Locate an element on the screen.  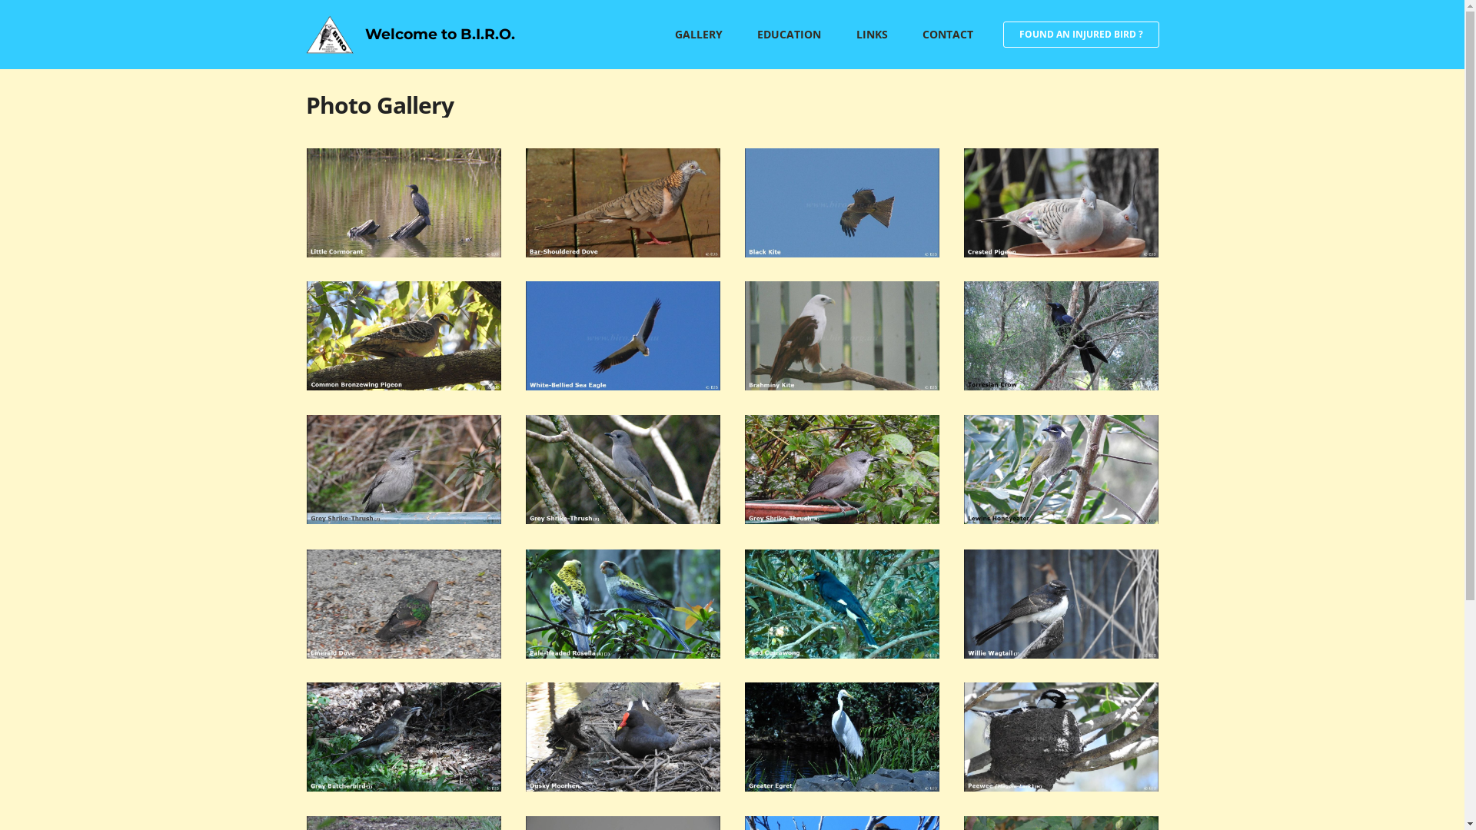
EDUCATION is located at coordinates (789, 35).